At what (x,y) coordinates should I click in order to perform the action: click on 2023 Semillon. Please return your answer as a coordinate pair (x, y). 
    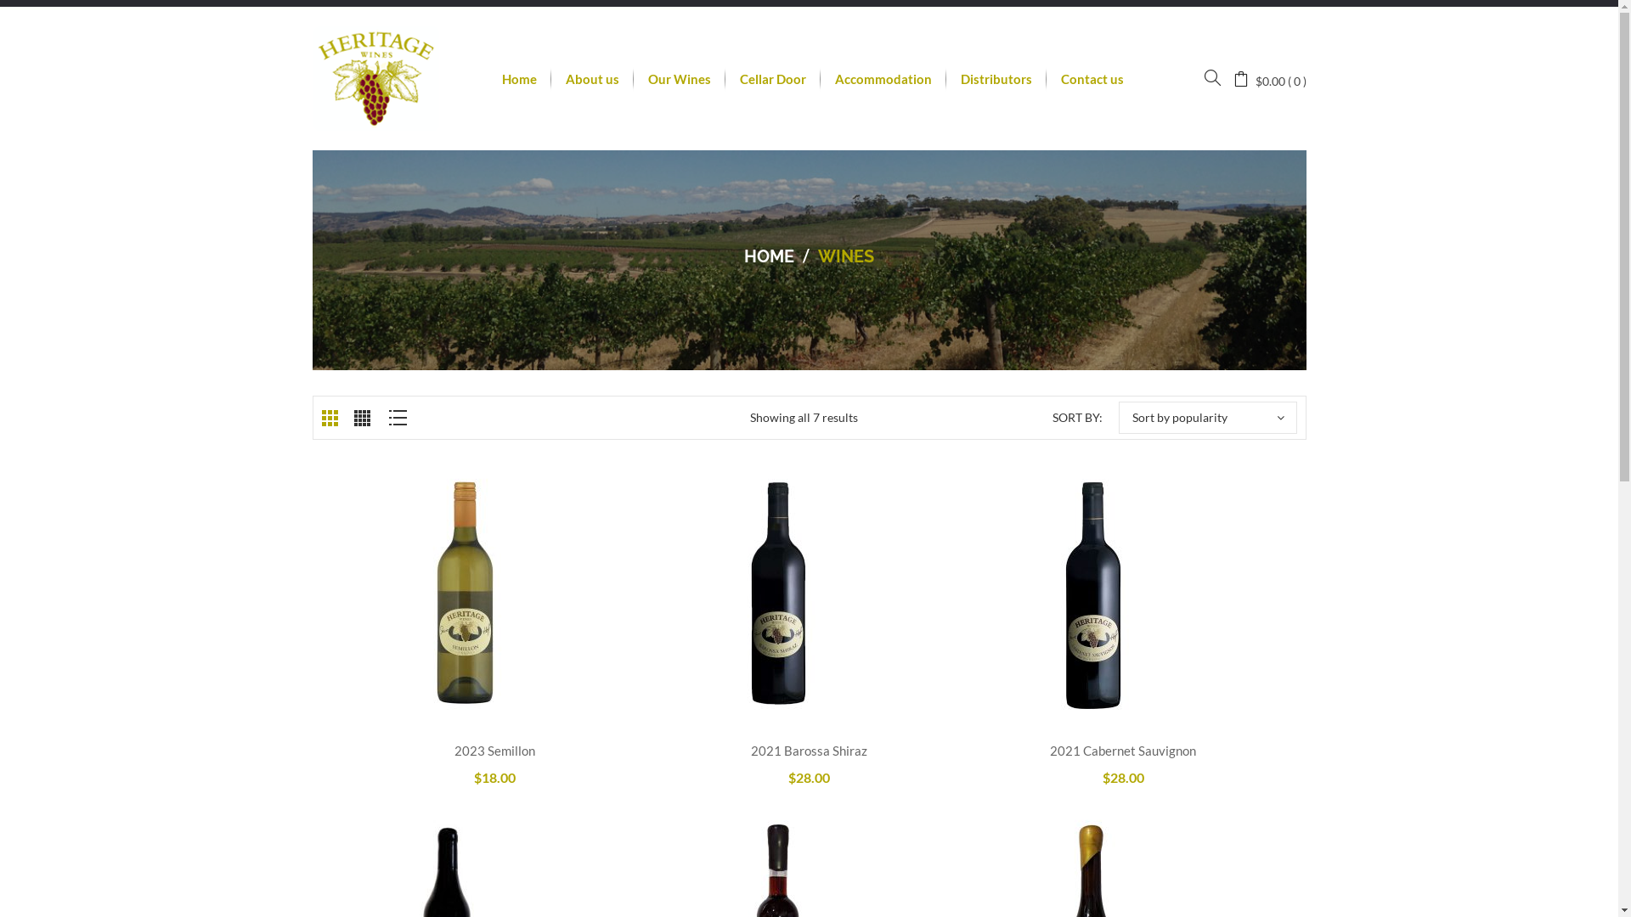
    Looking at the image, I should click on (494, 751).